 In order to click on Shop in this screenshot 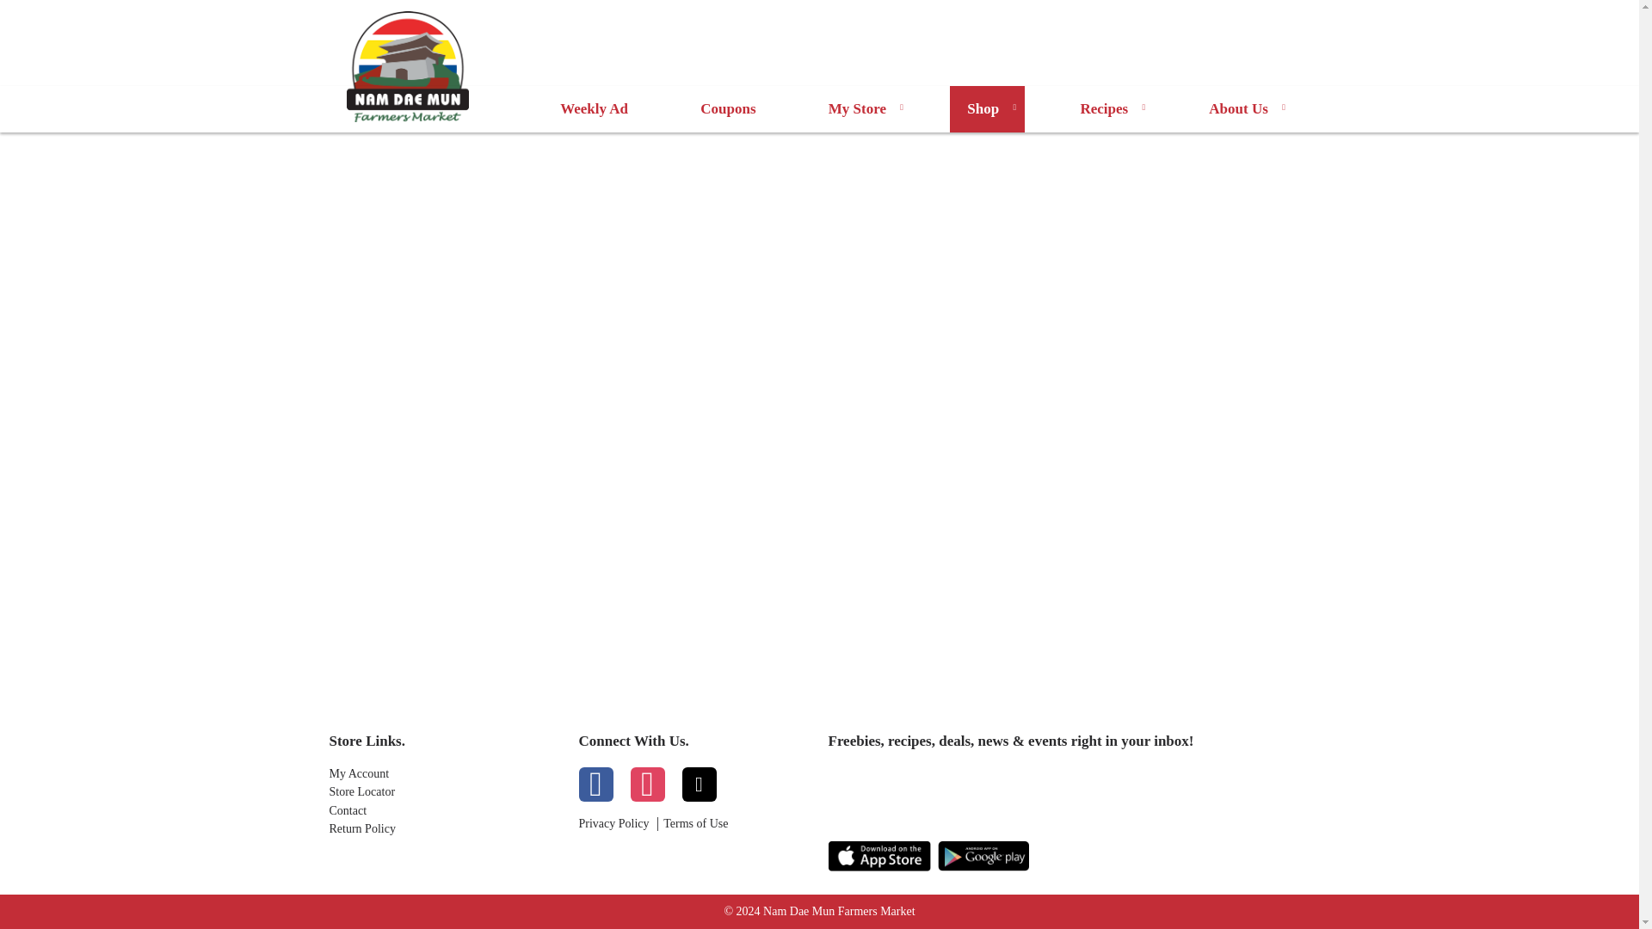, I will do `click(987, 109)`.